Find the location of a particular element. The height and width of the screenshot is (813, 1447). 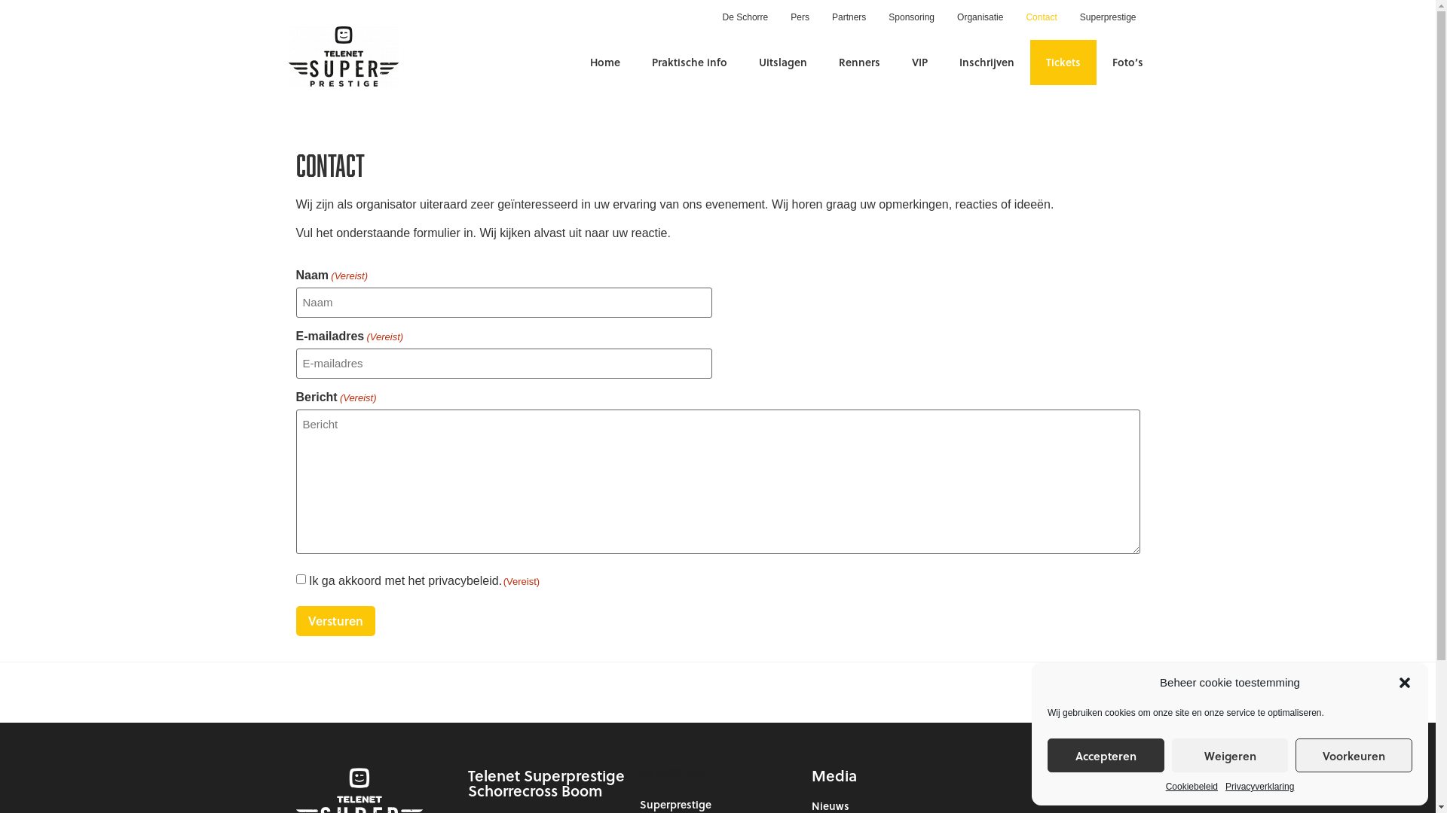

Contact is located at coordinates (1042, 17).